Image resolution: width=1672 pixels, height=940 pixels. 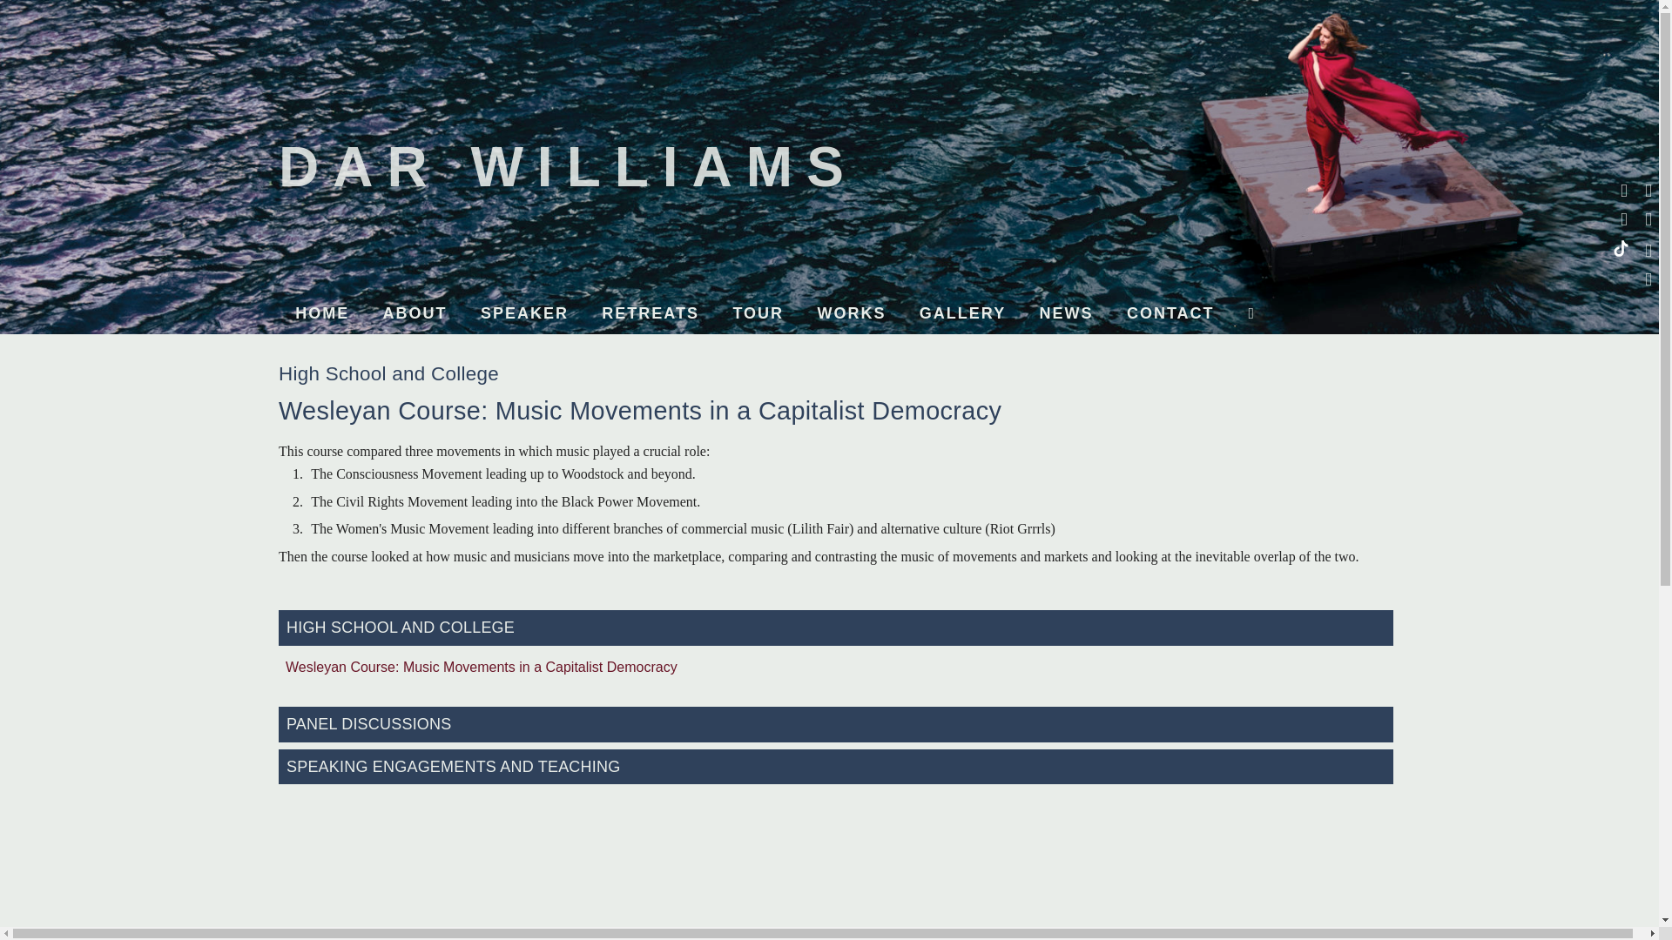 I want to click on TOUR, so click(x=758, y=313).